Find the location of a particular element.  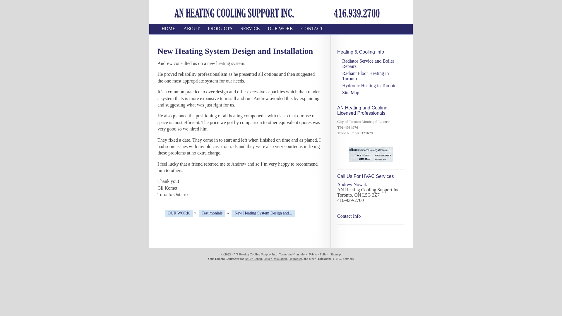

SERVICE is located at coordinates (250, 29).